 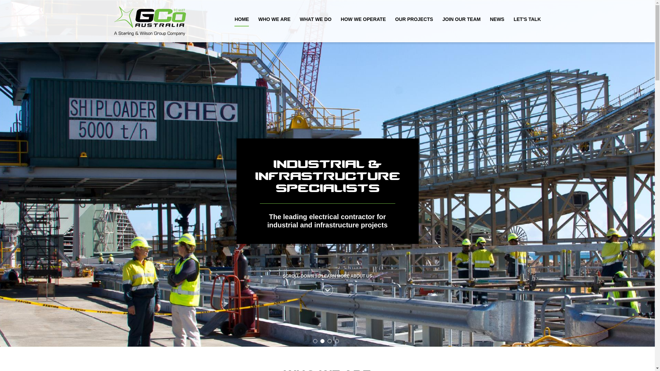 What do you see at coordinates (414, 20) in the screenshot?
I see `OUR PROJECTS` at bounding box center [414, 20].